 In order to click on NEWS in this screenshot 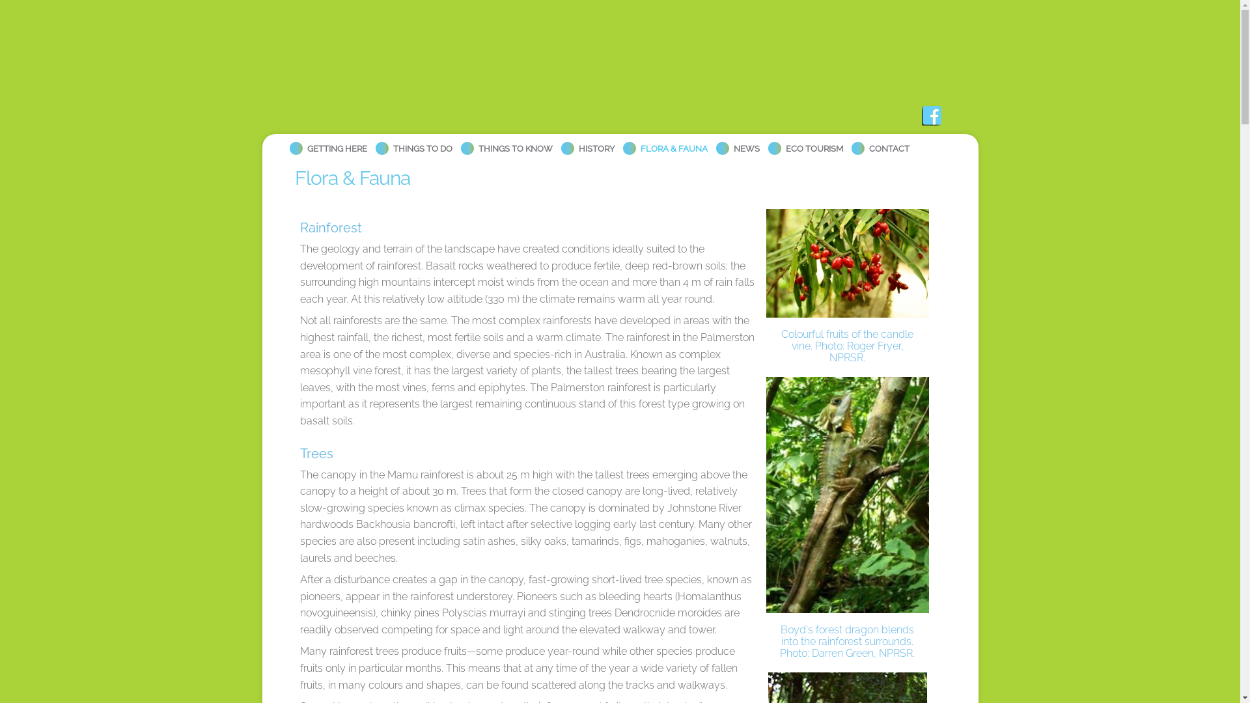, I will do `click(737, 141)`.